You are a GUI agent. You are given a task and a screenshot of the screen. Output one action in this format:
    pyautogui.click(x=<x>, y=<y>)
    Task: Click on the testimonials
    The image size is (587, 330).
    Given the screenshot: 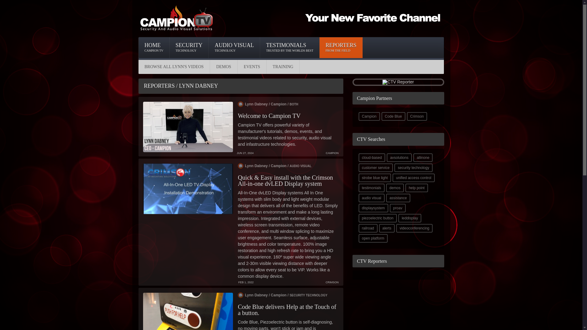 What is the action you would take?
    pyautogui.click(x=283, y=67)
    